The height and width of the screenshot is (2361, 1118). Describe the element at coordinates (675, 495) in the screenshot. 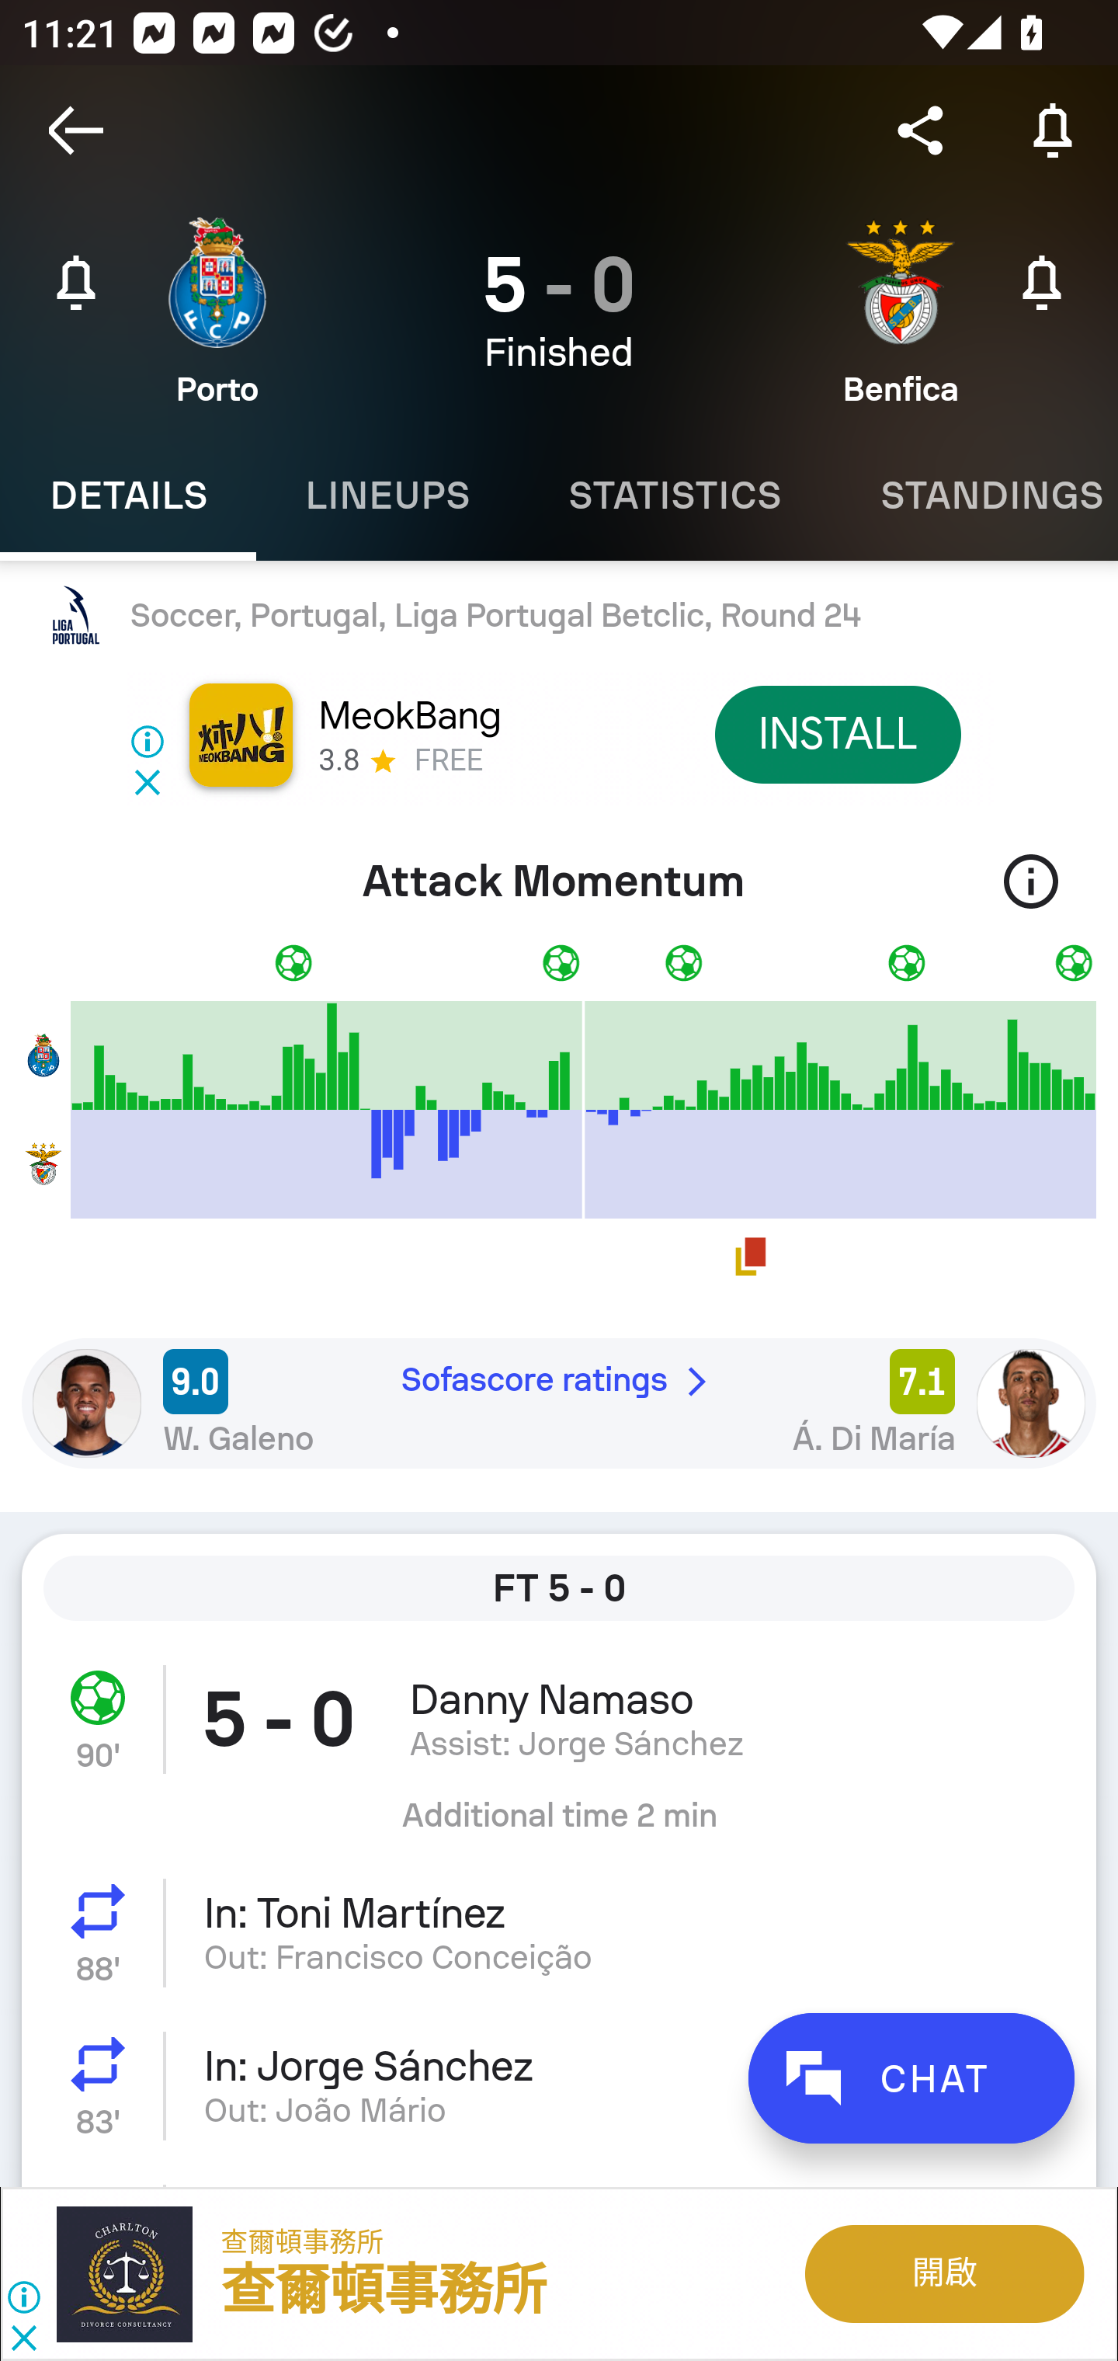

I see `Statistics STATISTICS` at that location.